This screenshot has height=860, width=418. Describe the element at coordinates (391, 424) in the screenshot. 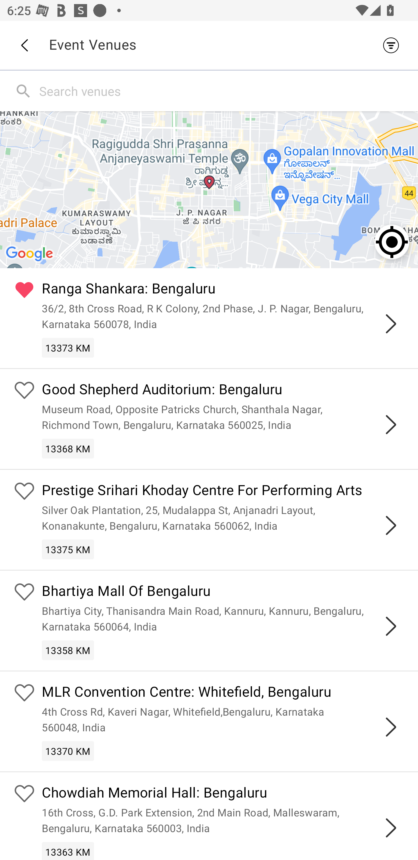

I see `` at that location.